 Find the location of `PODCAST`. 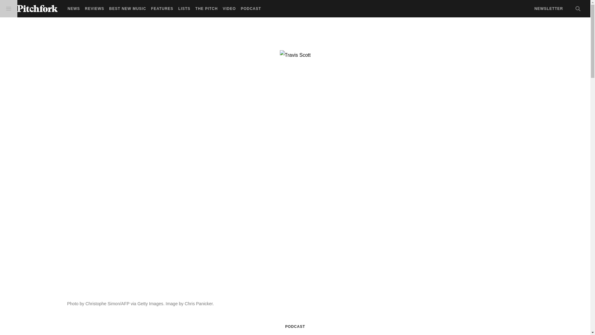

PODCAST is located at coordinates (251, 9).